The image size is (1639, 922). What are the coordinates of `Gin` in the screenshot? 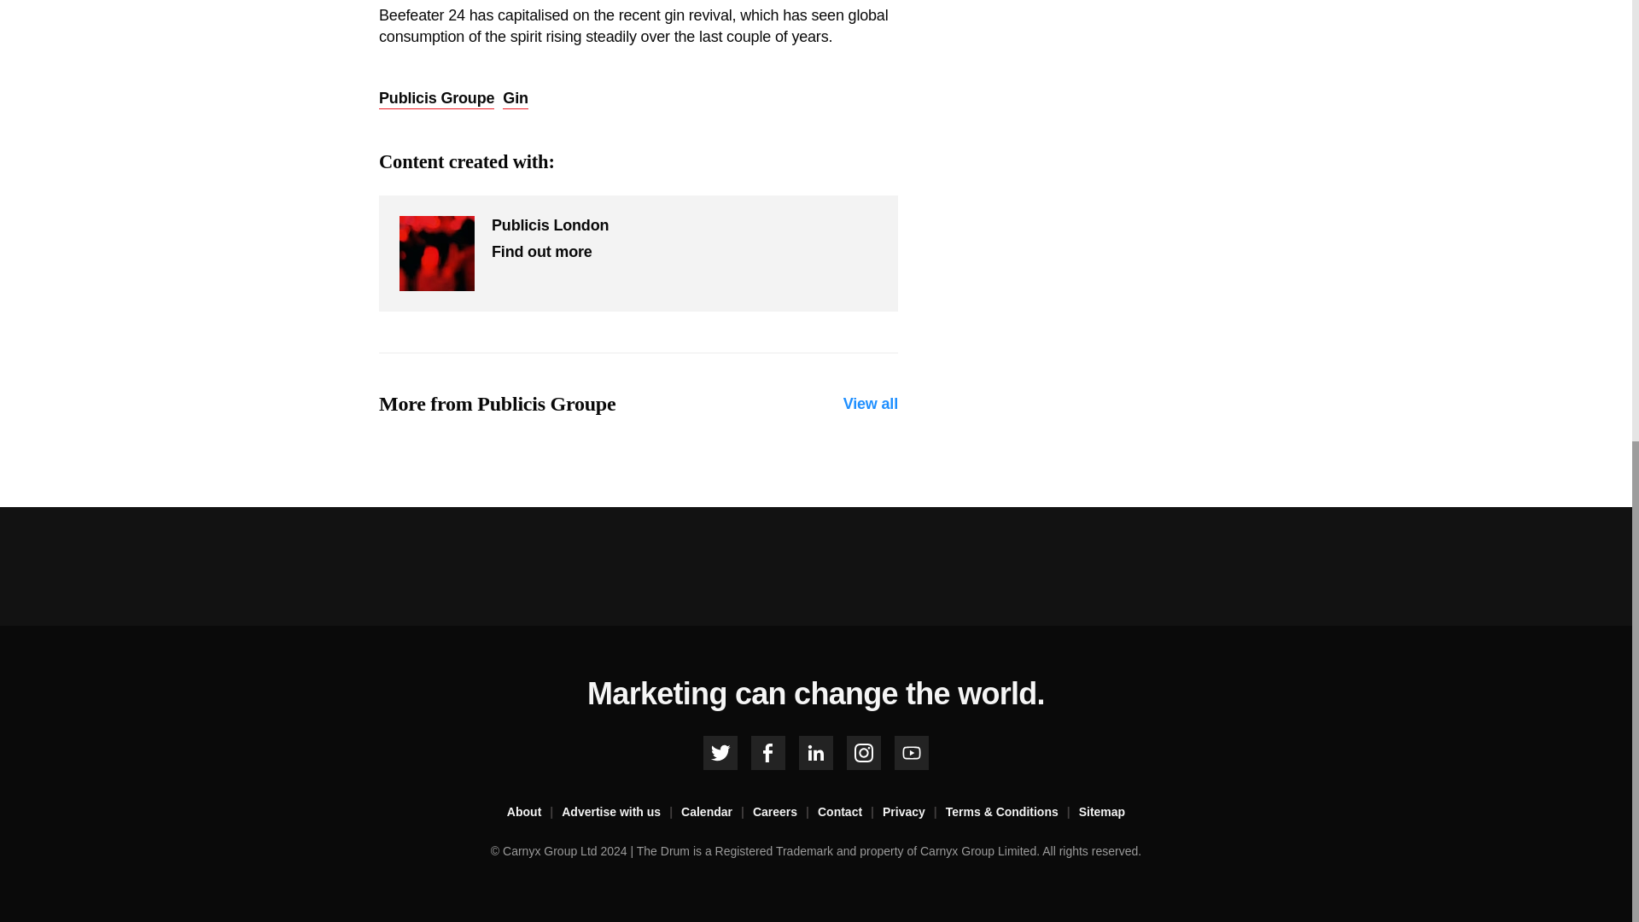 It's located at (516, 99).